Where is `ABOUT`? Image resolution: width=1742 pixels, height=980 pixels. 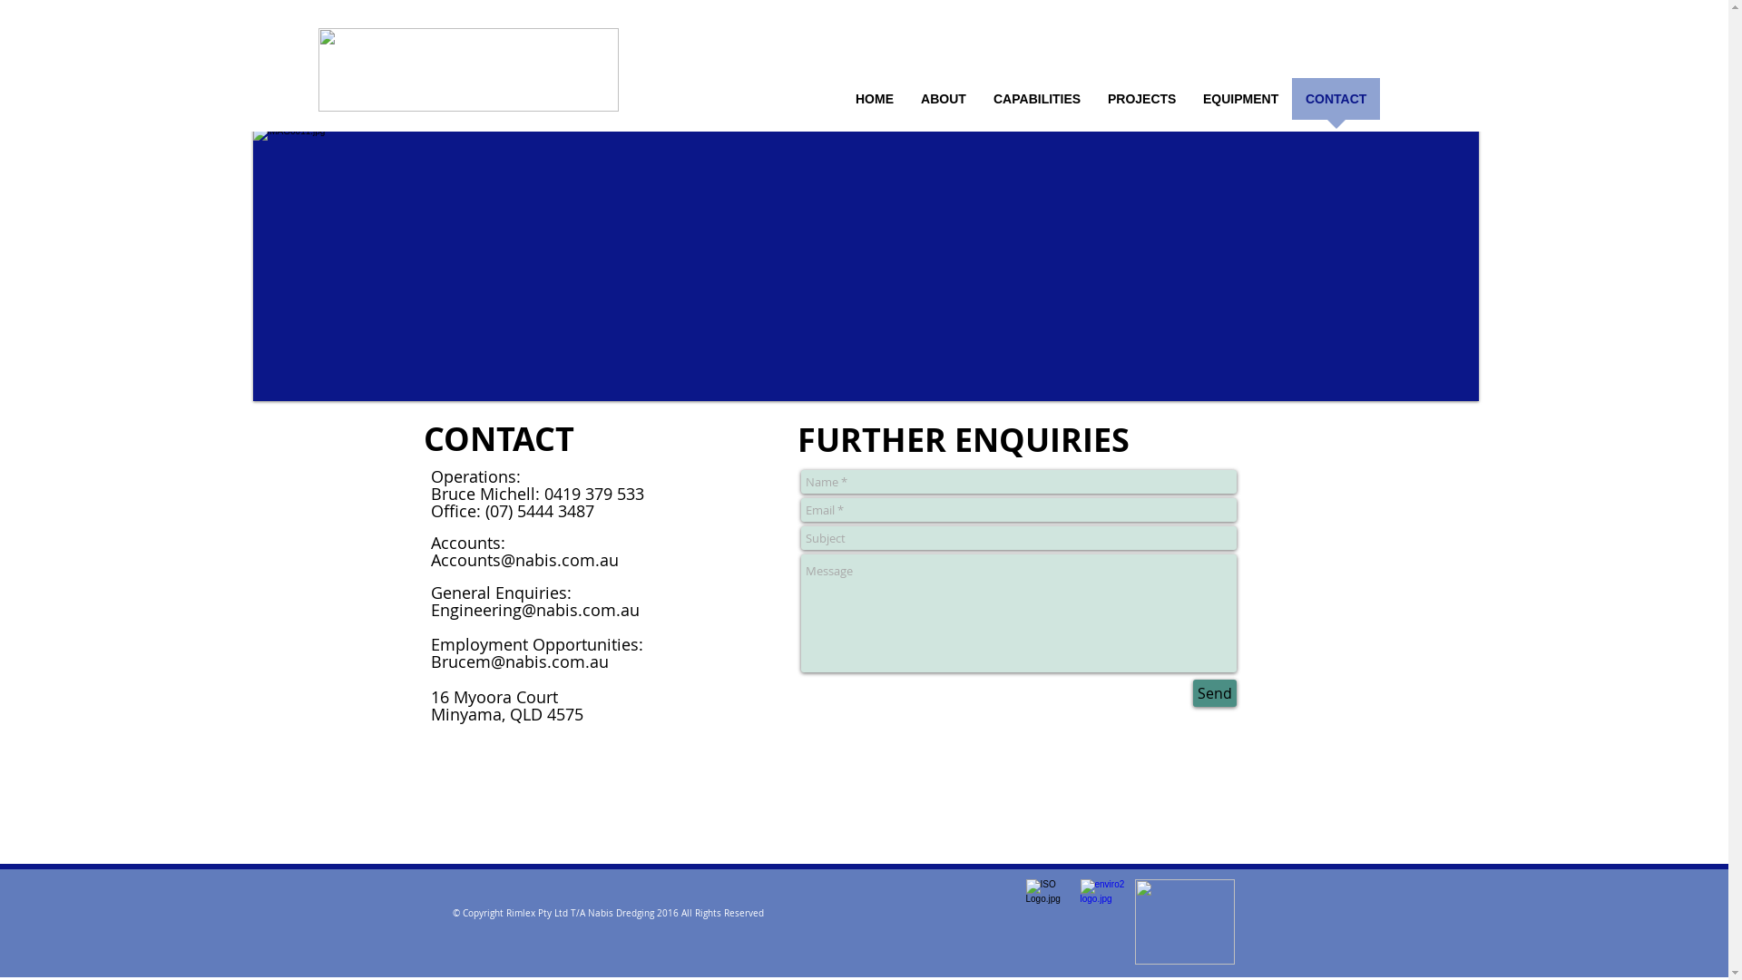 ABOUT is located at coordinates (944, 105).